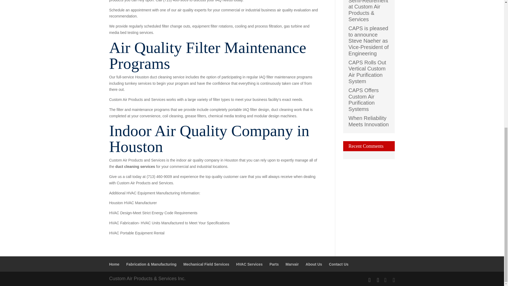 The image size is (508, 286). What do you see at coordinates (114, 264) in the screenshot?
I see `Home` at bounding box center [114, 264].